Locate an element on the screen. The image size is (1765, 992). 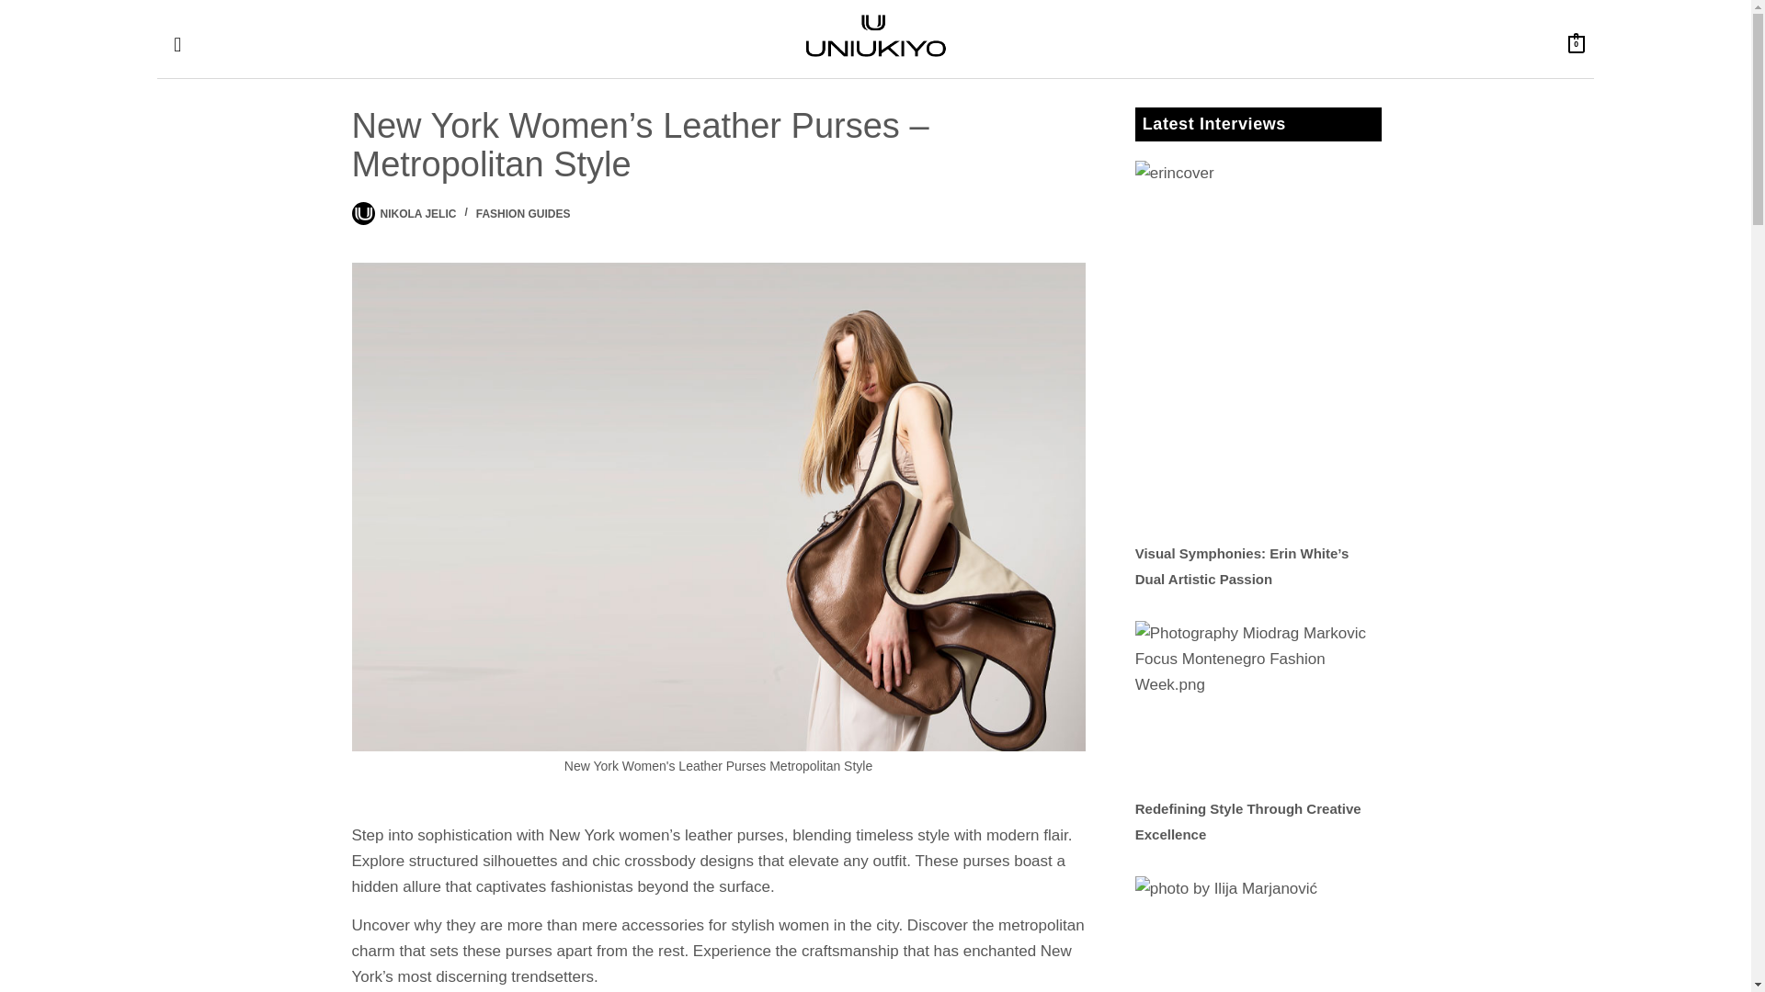
Skip to content is located at coordinates (18, 9).